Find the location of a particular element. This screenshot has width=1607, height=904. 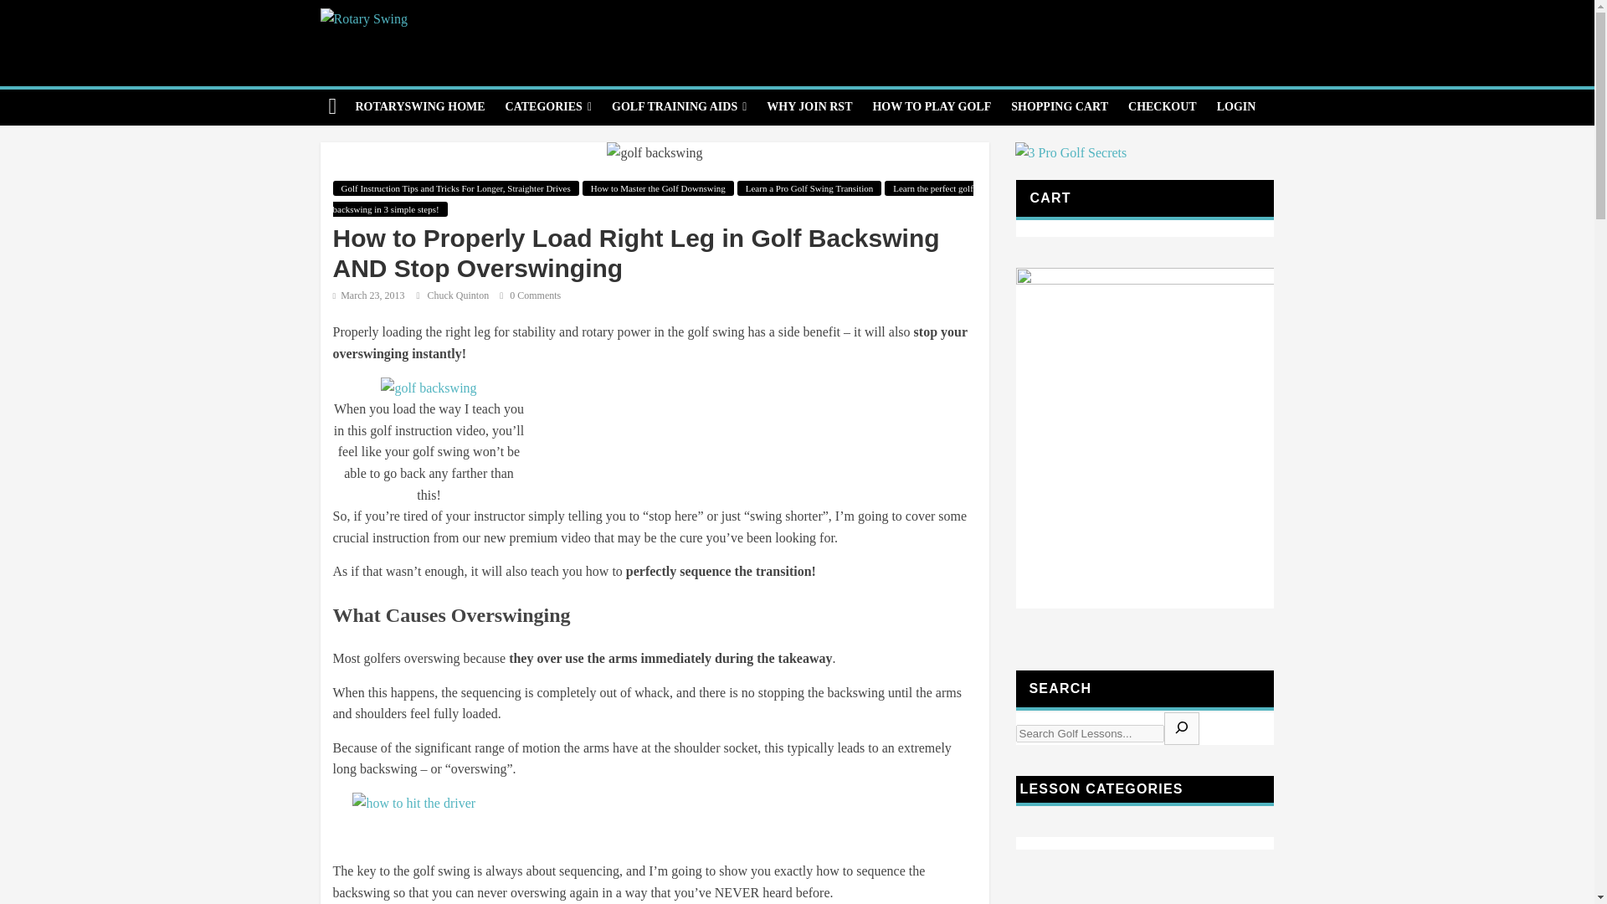

Chuck Quinton is located at coordinates (459, 295).